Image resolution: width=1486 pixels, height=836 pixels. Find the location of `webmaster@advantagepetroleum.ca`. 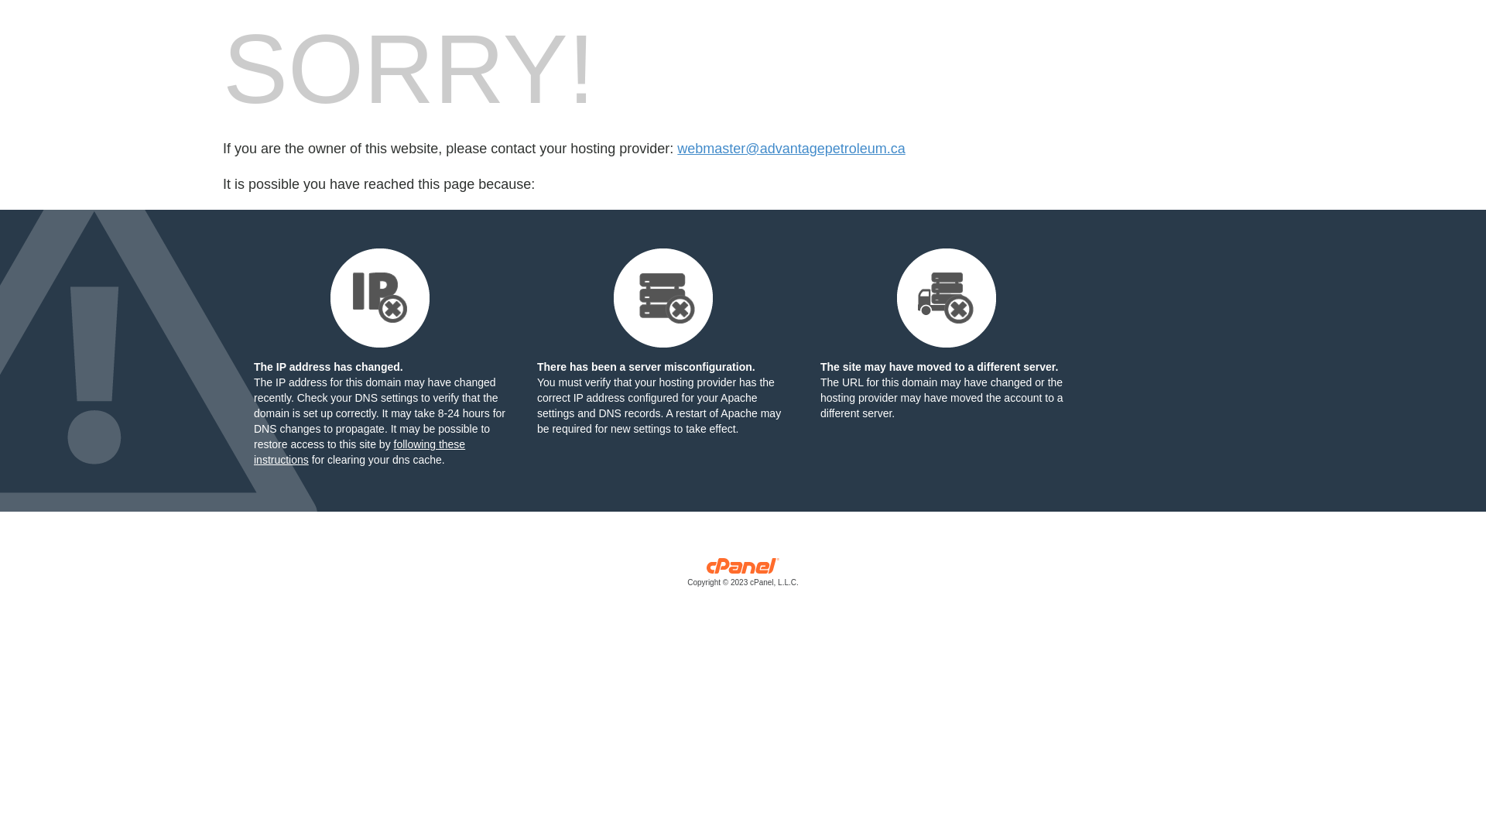

webmaster@advantagepetroleum.ca is located at coordinates (791, 149).